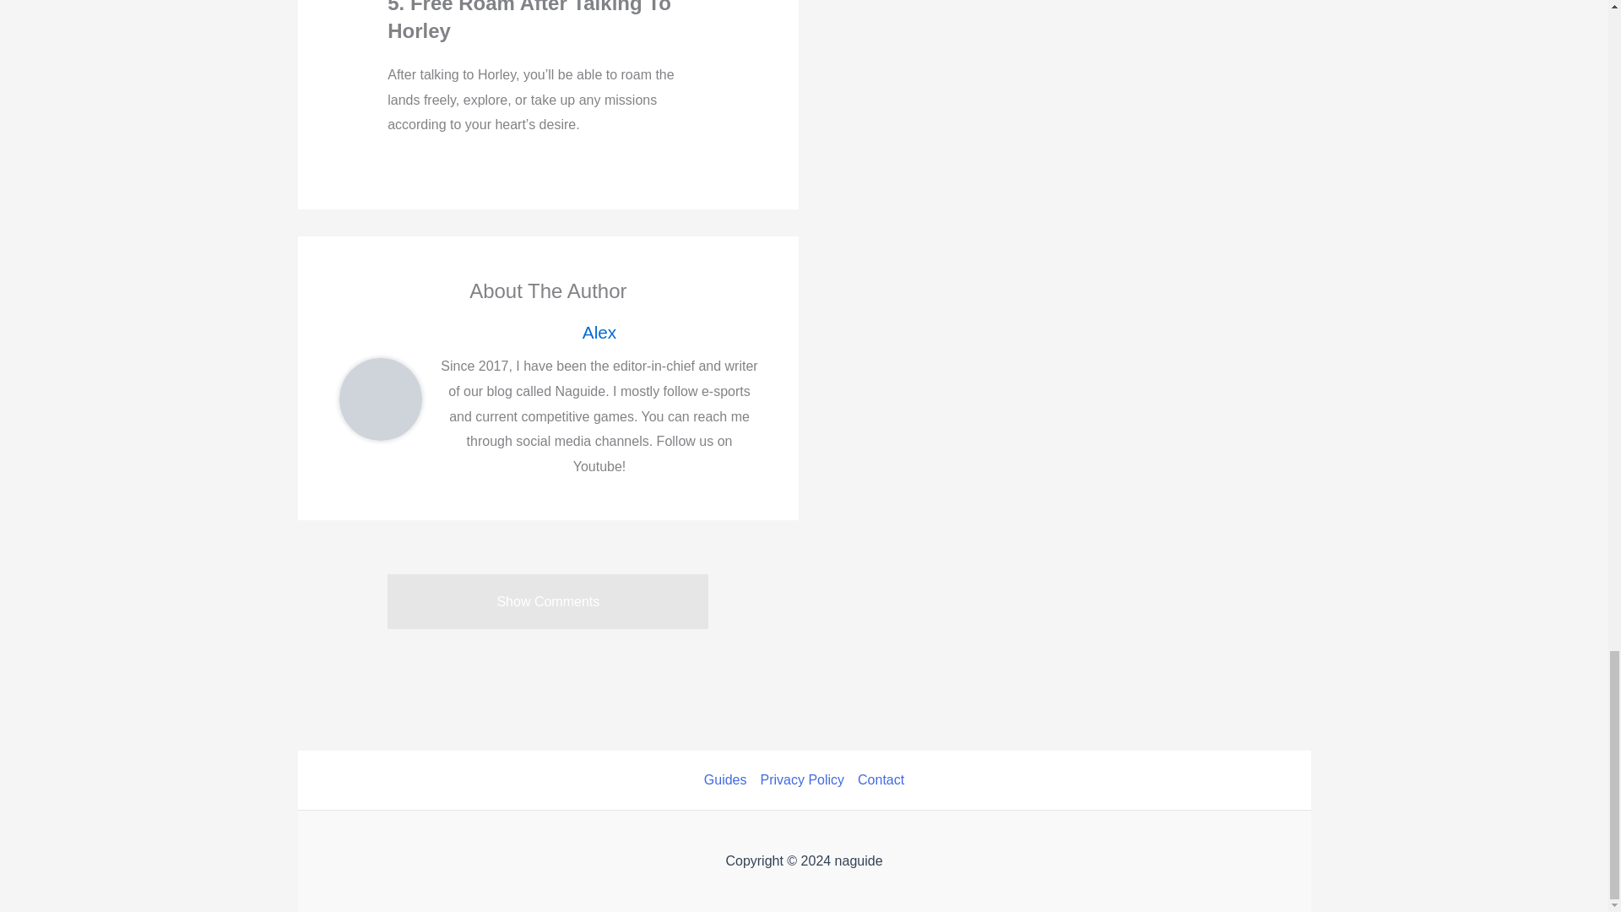 This screenshot has width=1621, height=912. What do you see at coordinates (878, 780) in the screenshot?
I see `Contact` at bounding box center [878, 780].